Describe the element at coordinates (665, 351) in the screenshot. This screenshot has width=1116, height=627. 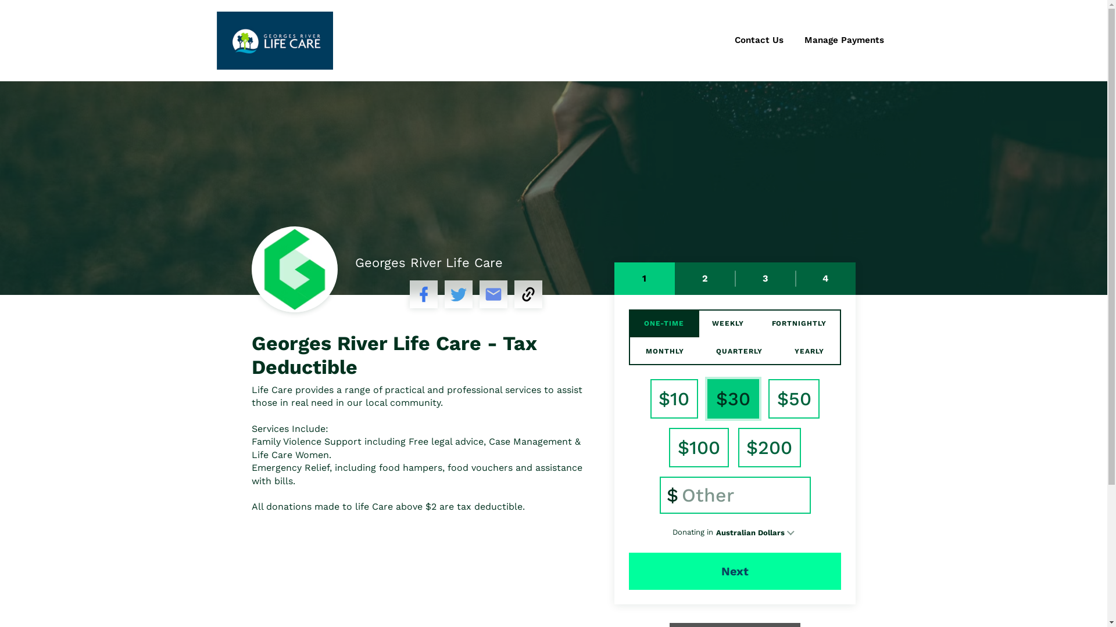
I see `MONTHLY` at that location.